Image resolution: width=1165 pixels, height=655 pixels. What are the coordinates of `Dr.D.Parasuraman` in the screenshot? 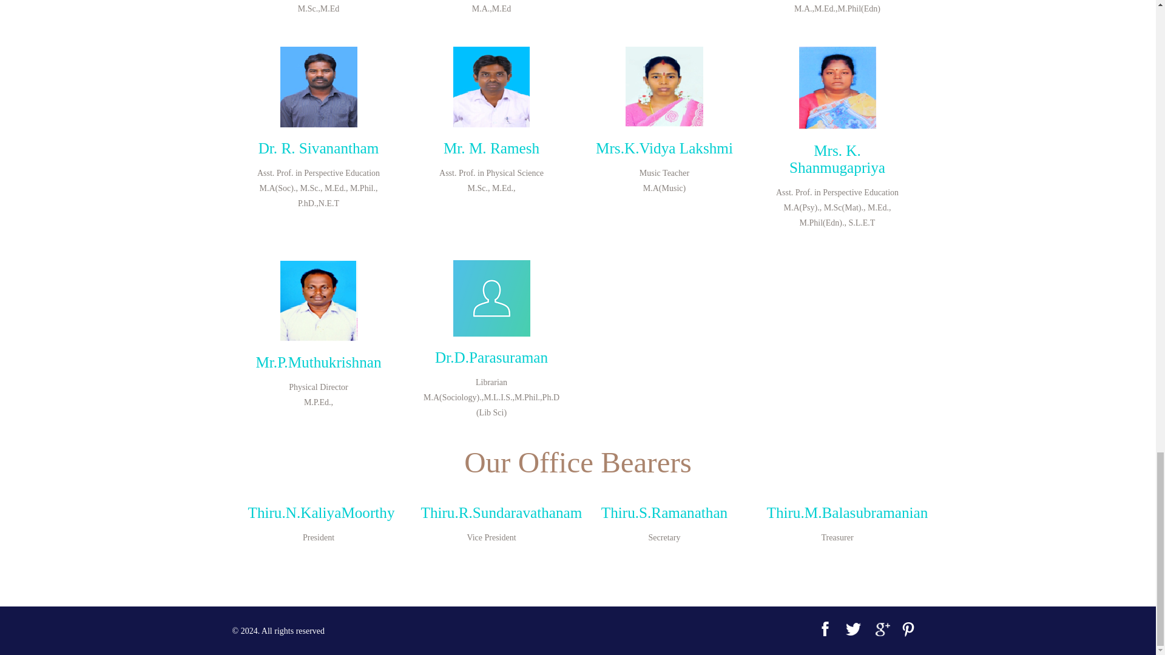 It's located at (491, 357).